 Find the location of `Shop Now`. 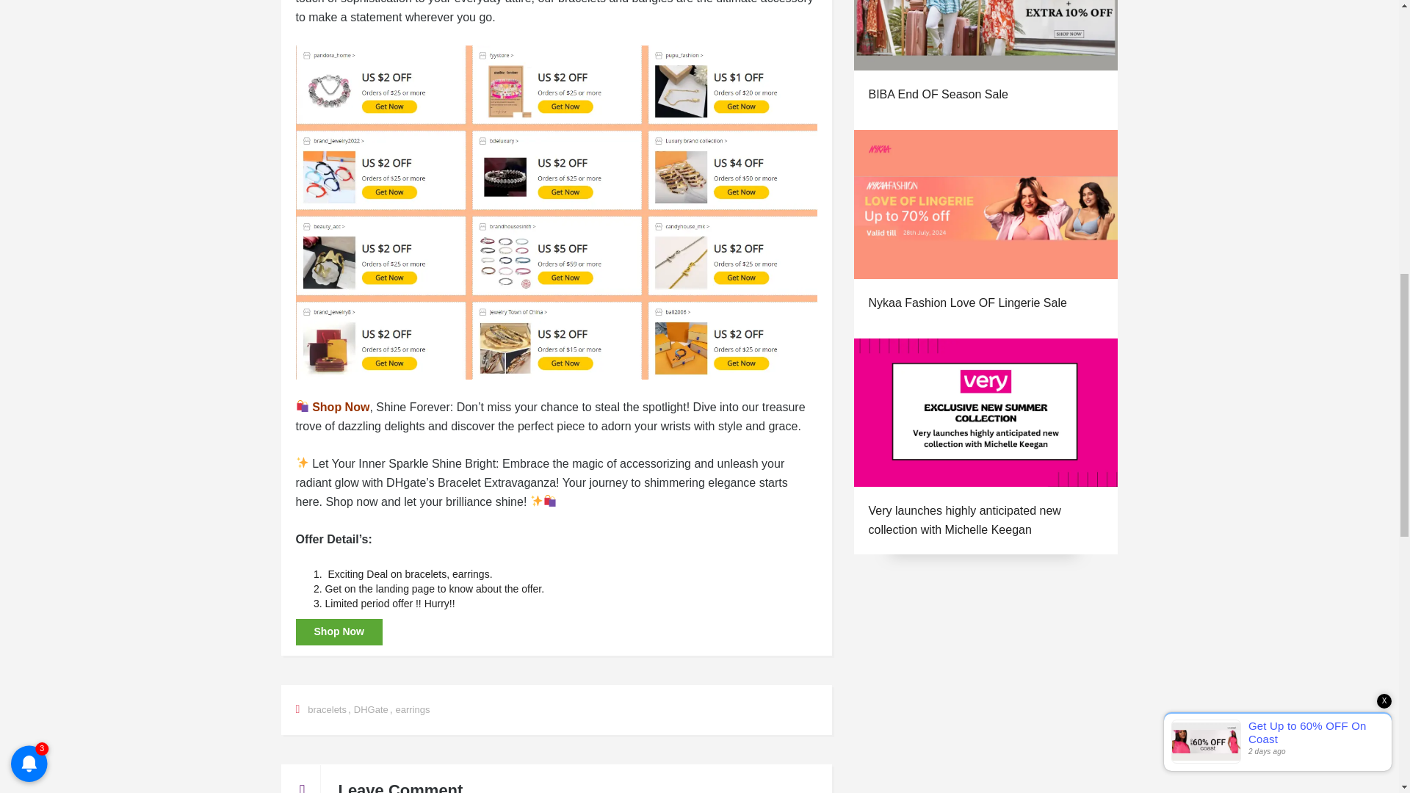

Shop Now is located at coordinates (341, 407).